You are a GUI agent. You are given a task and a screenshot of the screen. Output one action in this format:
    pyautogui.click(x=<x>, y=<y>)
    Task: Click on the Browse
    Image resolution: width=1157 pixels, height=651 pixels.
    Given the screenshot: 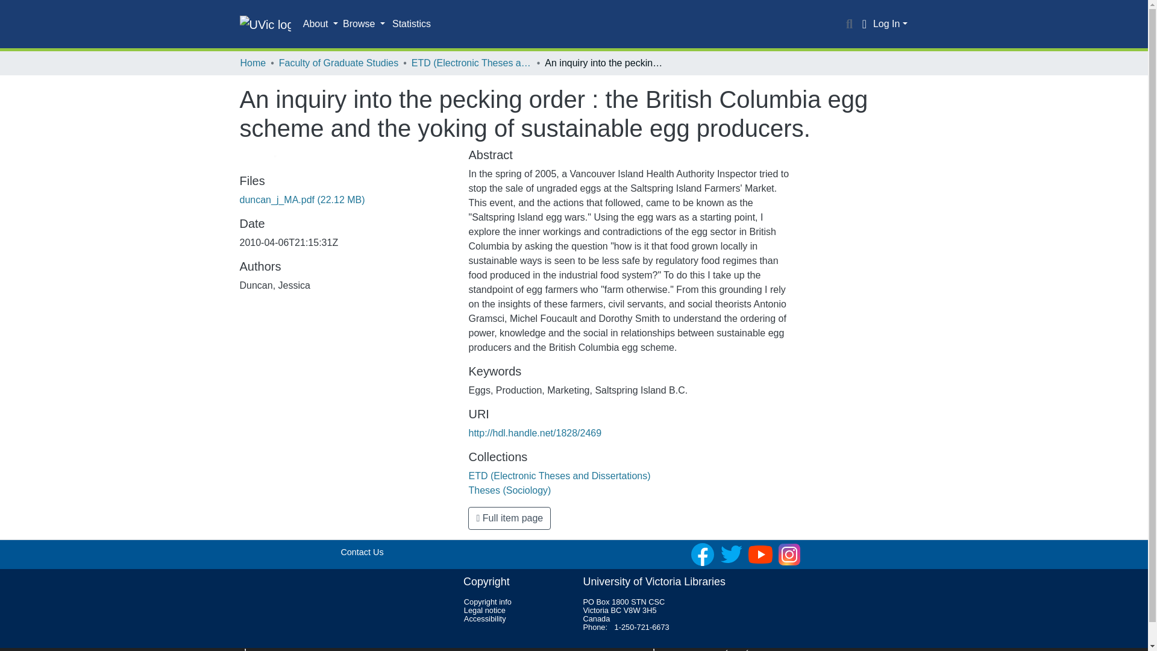 What is the action you would take?
    pyautogui.click(x=364, y=24)
    